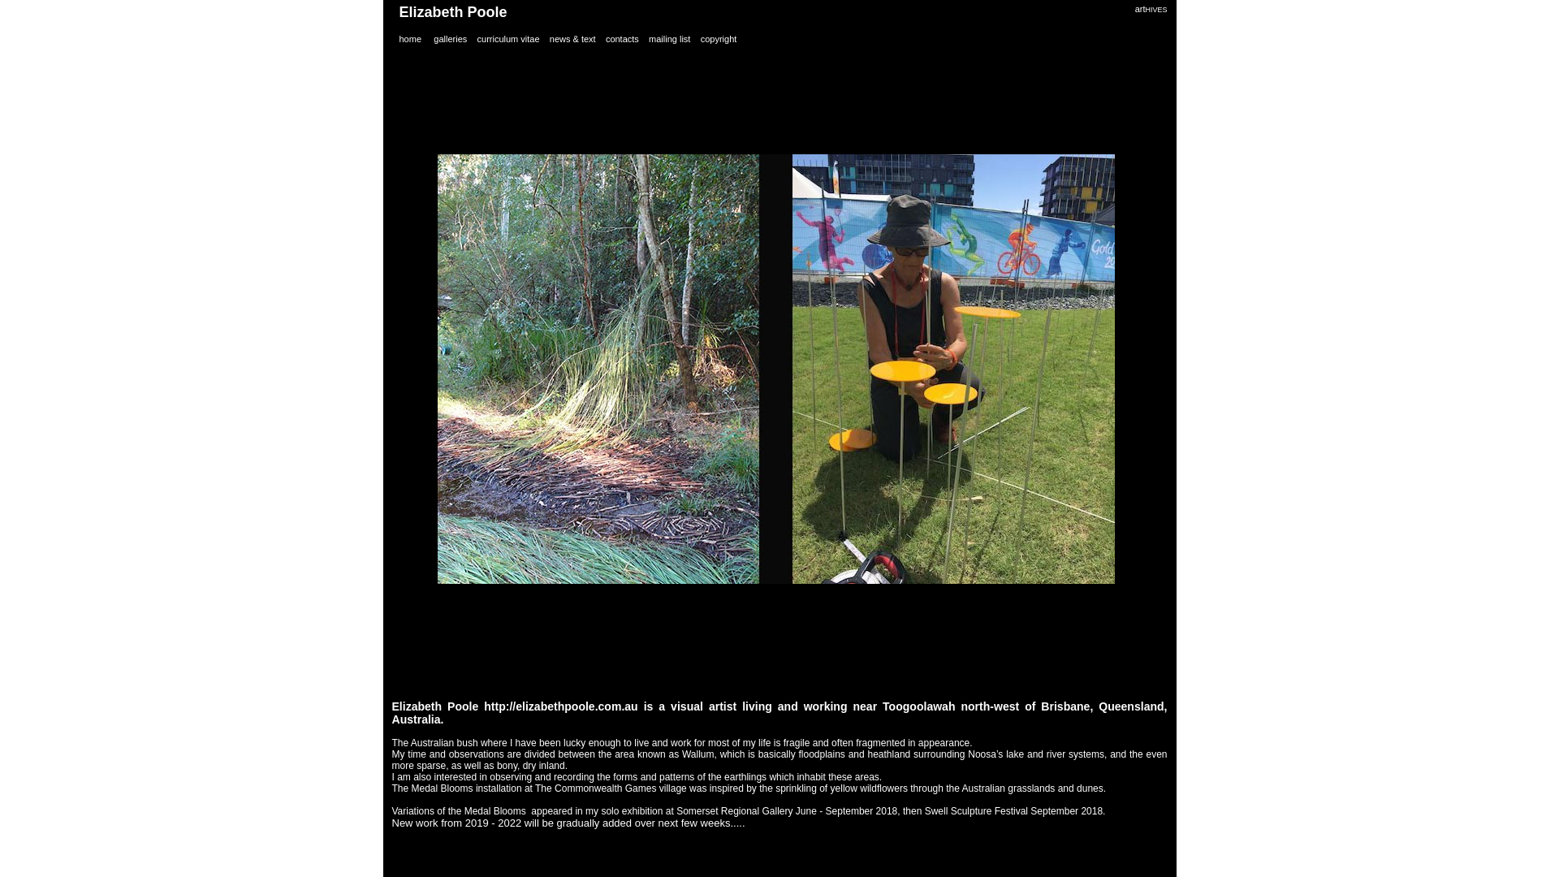  Describe the element at coordinates (622, 39) in the screenshot. I see `contacts` at that location.